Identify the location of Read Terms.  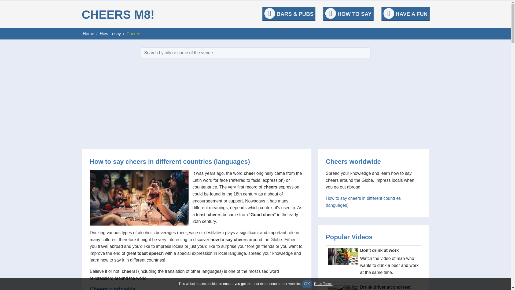
(323, 284).